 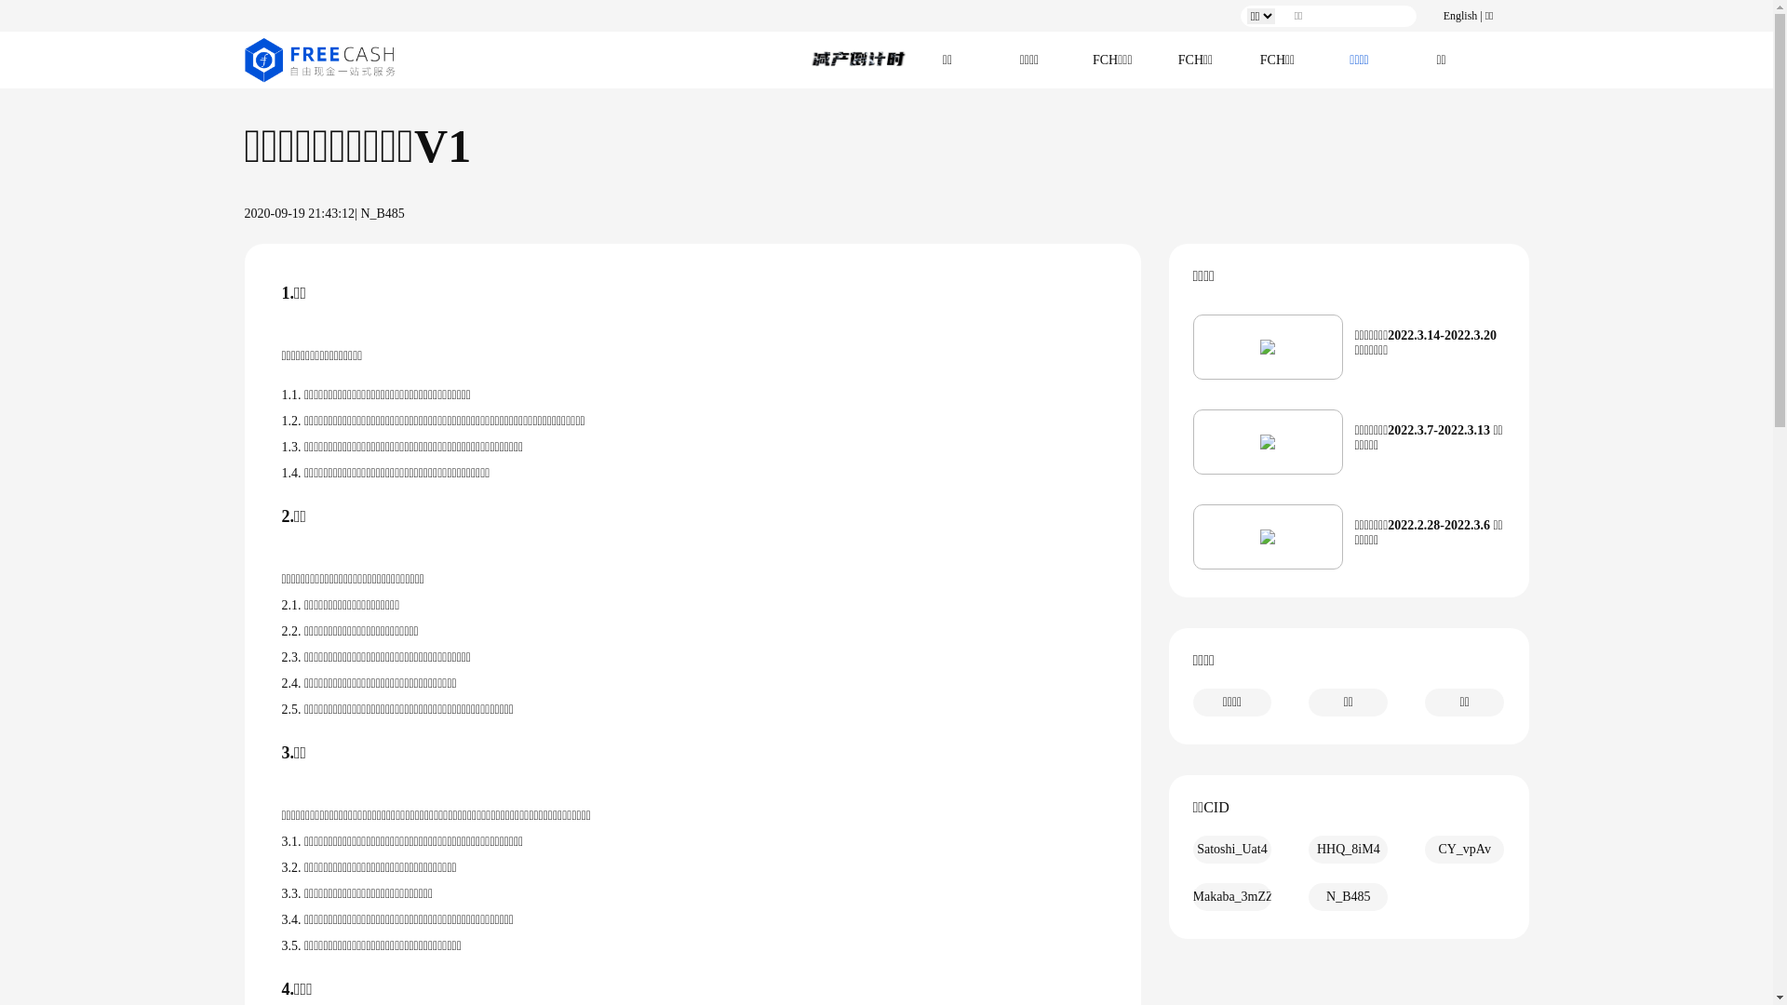 What do you see at coordinates (1348, 897) in the screenshot?
I see `N_B485` at bounding box center [1348, 897].